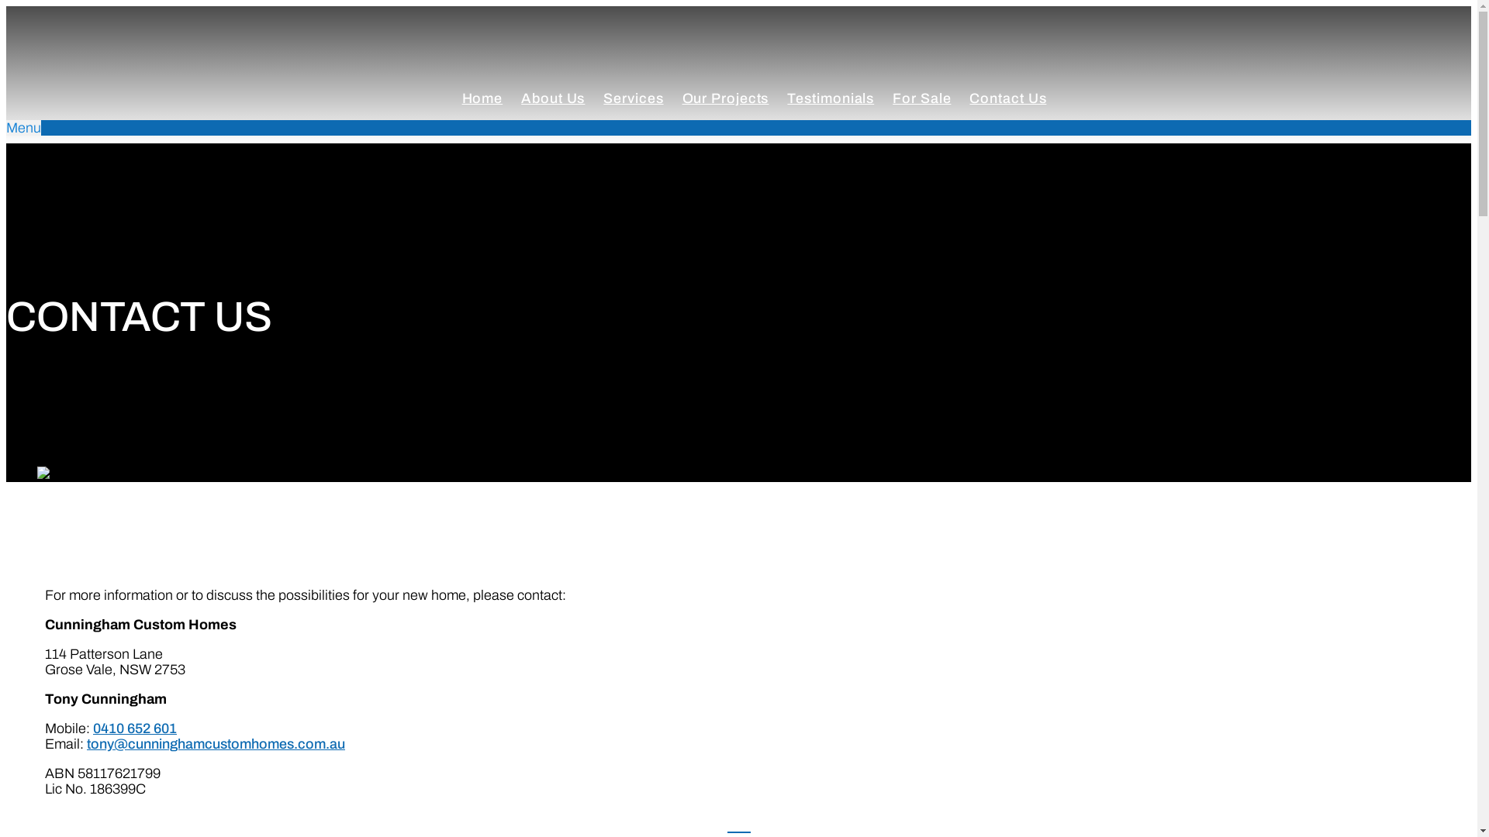  What do you see at coordinates (633, 98) in the screenshot?
I see `Services` at bounding box center [633, 98].